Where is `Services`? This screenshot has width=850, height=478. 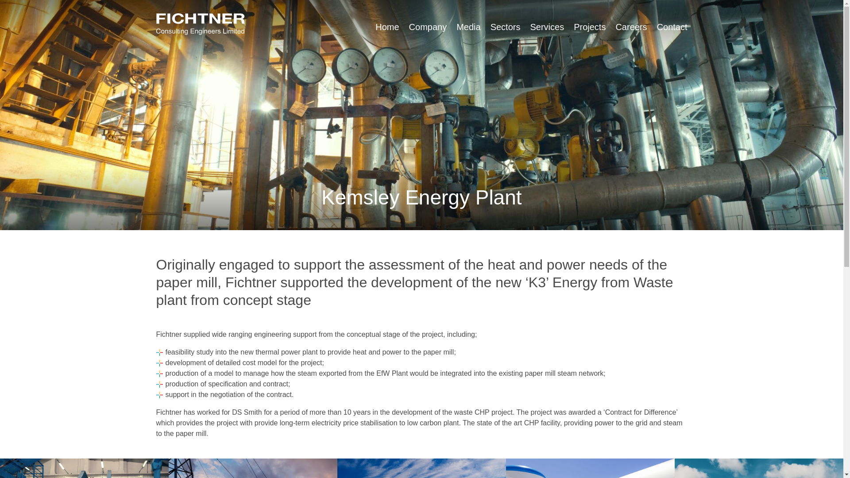 Services is located at coordinates (547, 27).